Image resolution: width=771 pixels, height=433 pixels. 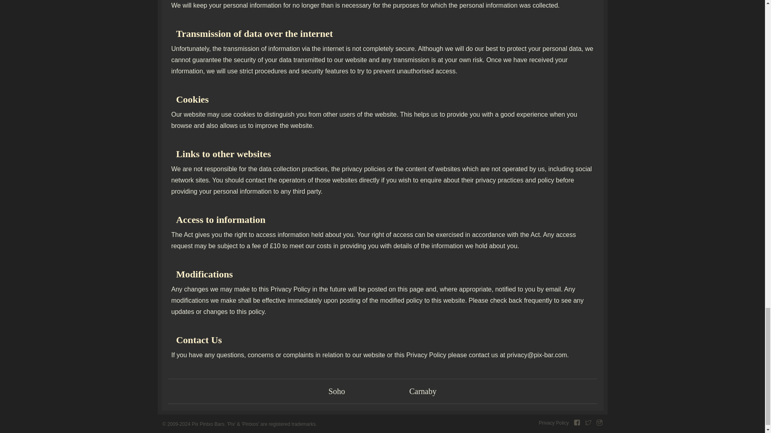 I want to click on Pix Pintxos on Twitter, so click(x=588, y=423).